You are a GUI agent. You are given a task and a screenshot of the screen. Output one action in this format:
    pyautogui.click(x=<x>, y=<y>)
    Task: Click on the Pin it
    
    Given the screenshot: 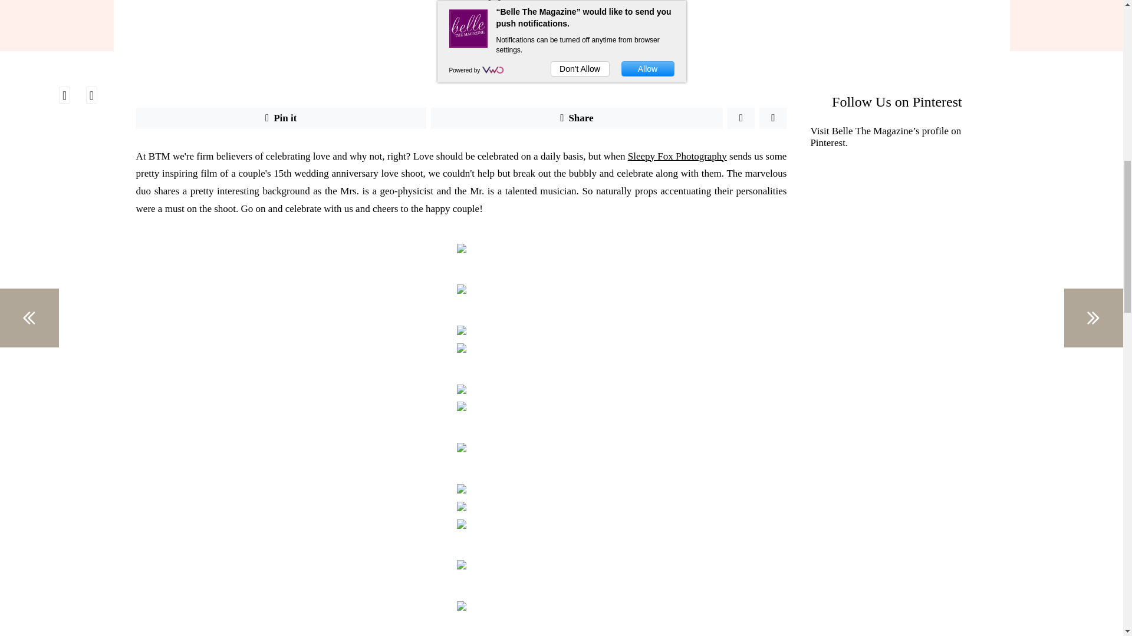 What is the action you would take?
    pyautogui.click(x=281, y=118)
    